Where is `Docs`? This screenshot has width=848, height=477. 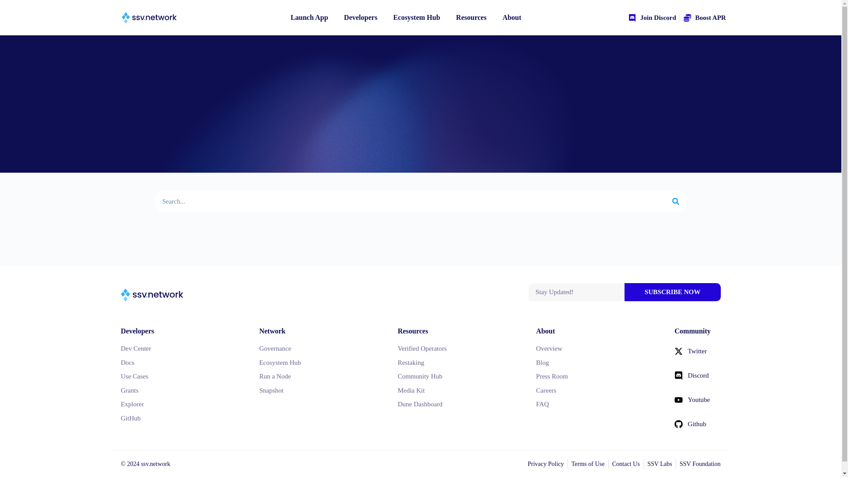
Docs is located at coordinates (181, 363).